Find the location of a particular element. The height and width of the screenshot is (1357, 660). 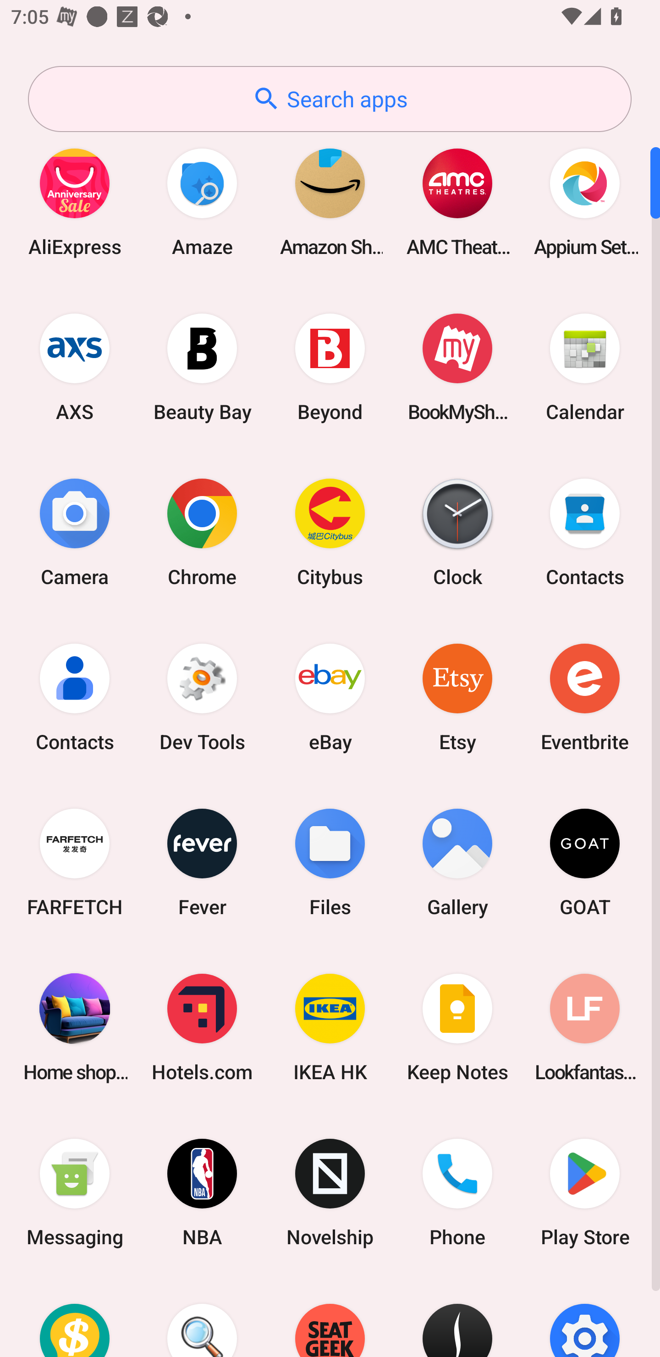

Clock is located at coordinates (457, 532).